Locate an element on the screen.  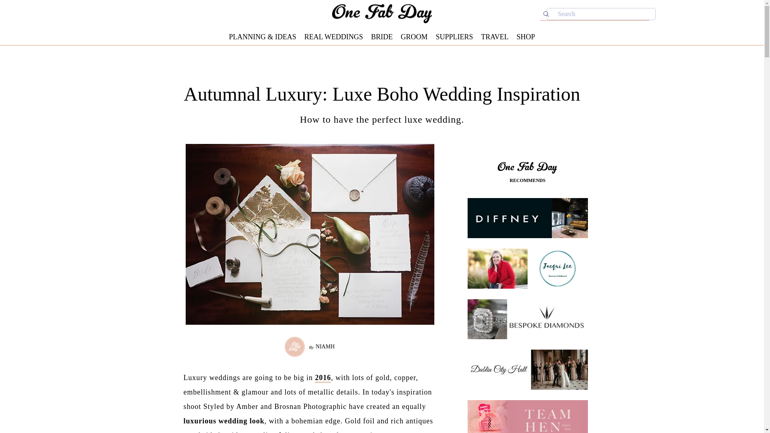
REAL WEDDINGS is located at coordinates (334, 37).